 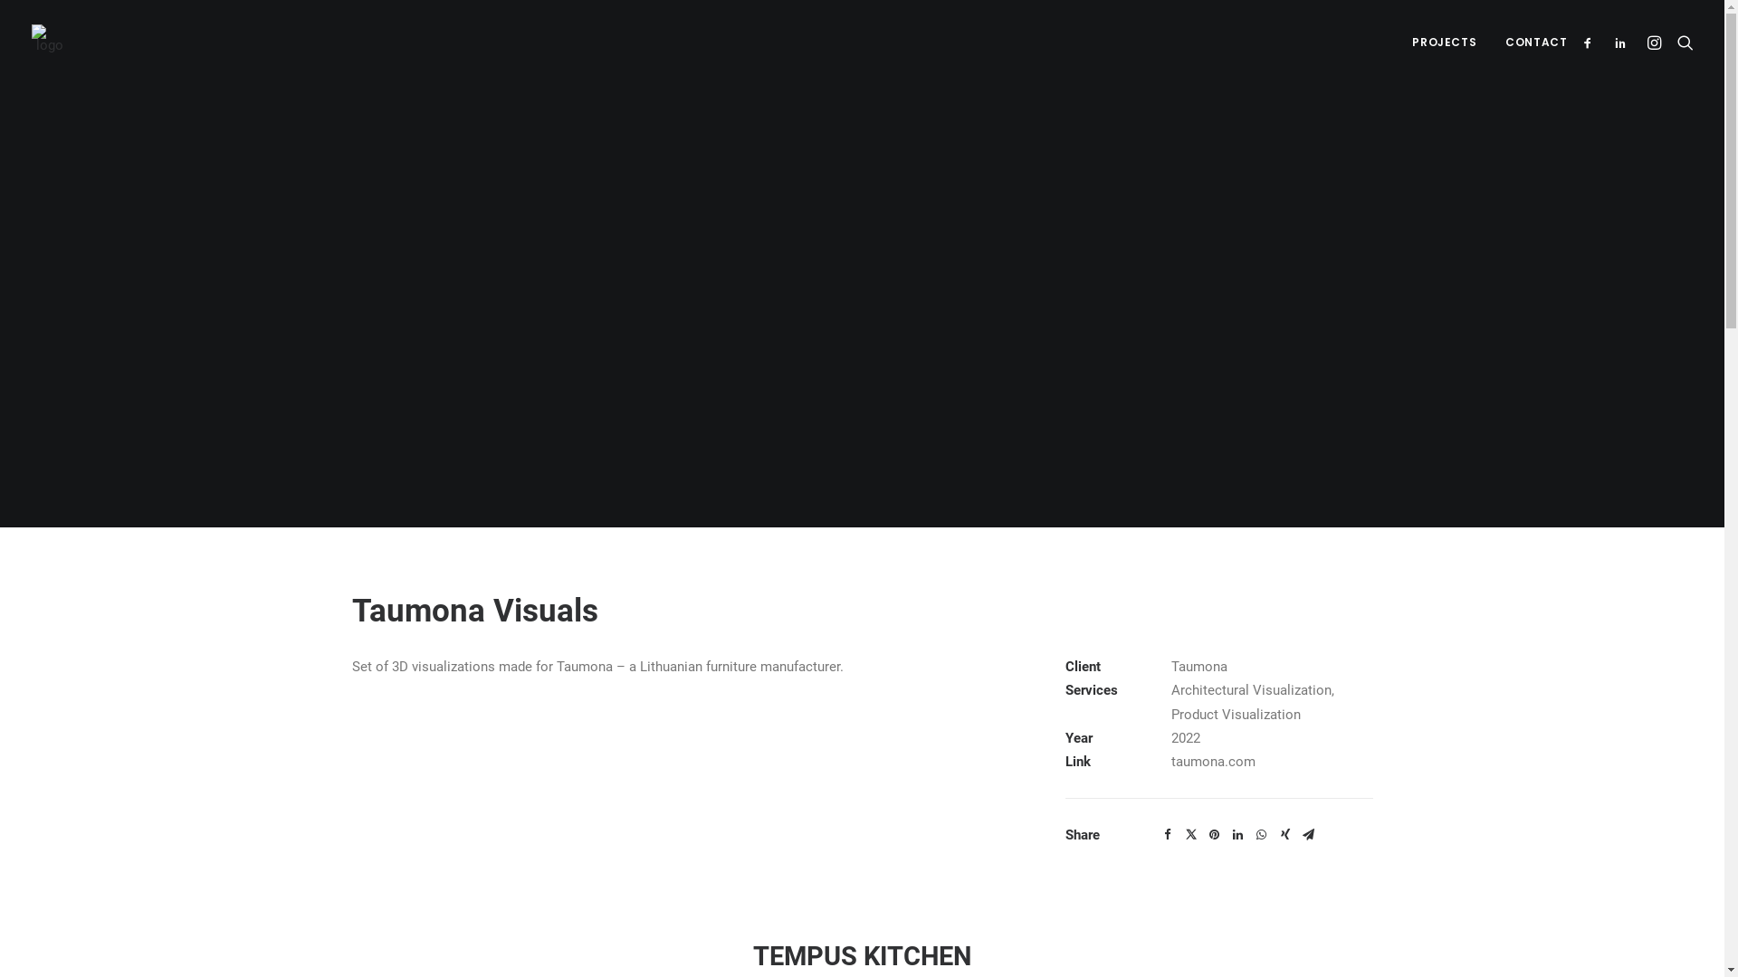 What do you see at coordinates (1213, 762) in the screenshot?
I see `taumona.com` at bounding box center [1213, 762].